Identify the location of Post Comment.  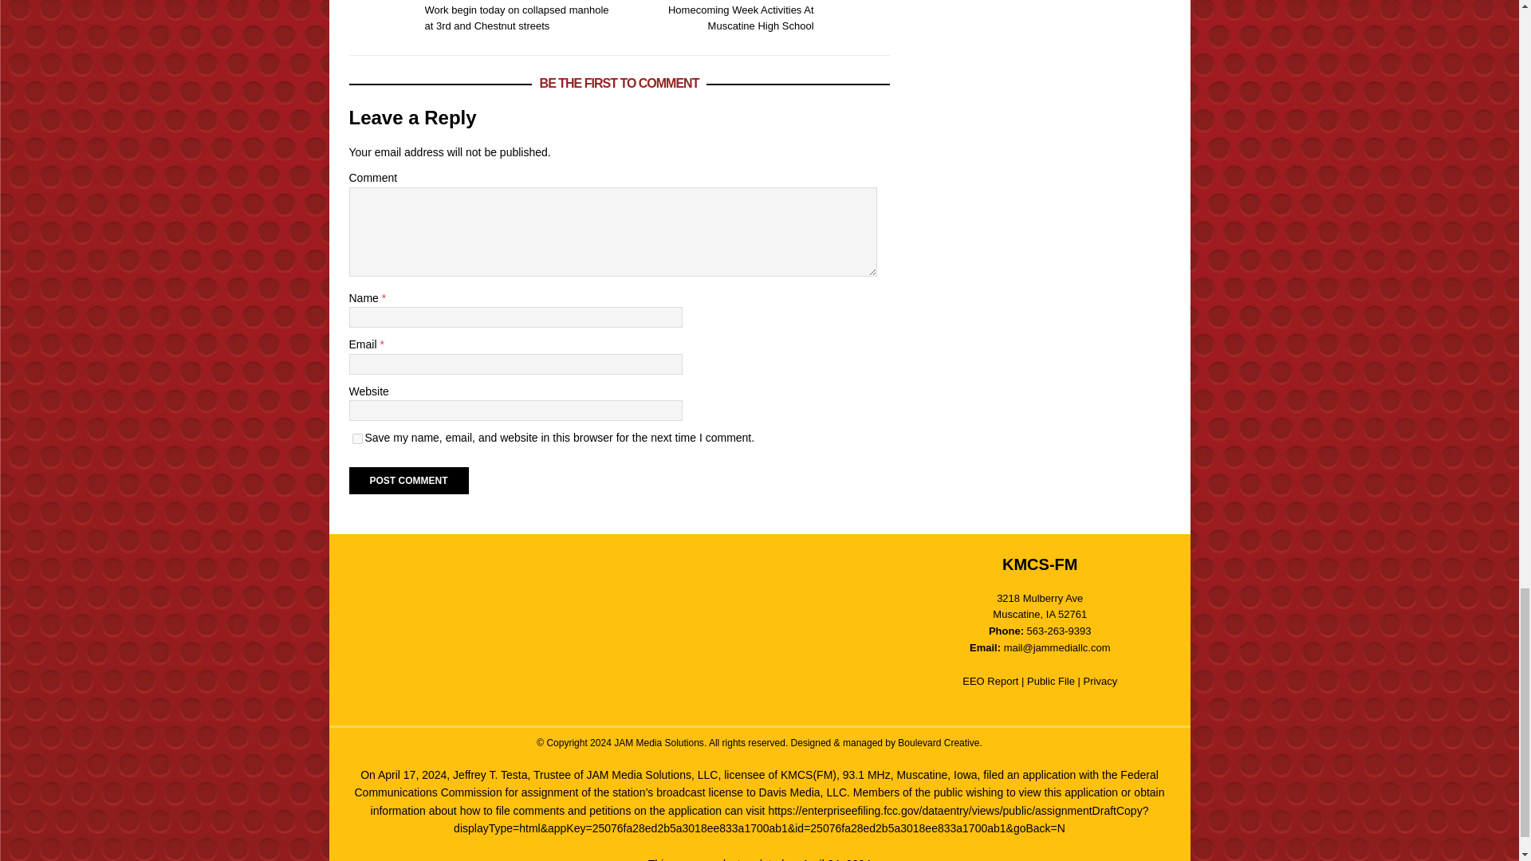
(408, 480).